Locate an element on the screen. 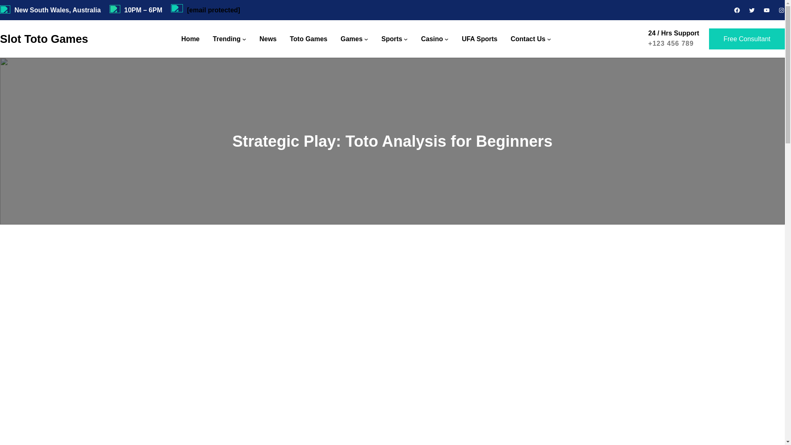  YouTube is located at coordinates (766, 10).